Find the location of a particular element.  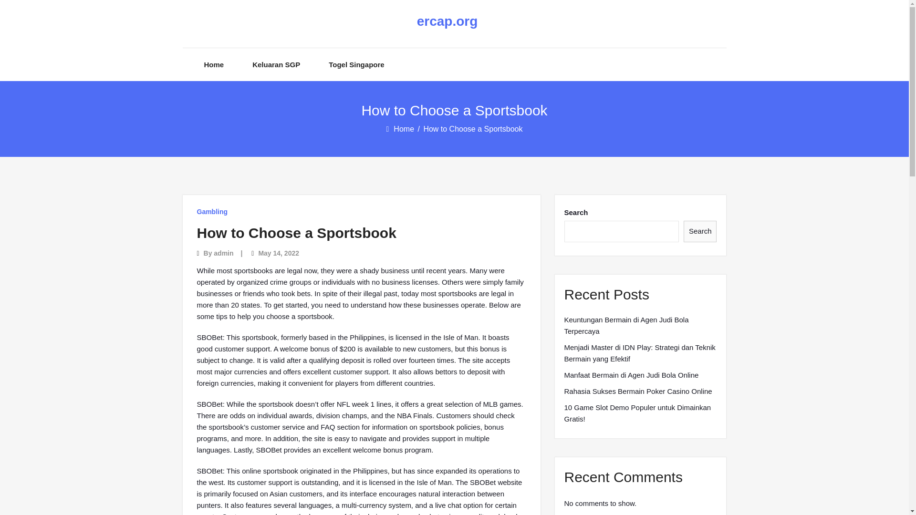

Gambling is located at coordinates (212, 212).